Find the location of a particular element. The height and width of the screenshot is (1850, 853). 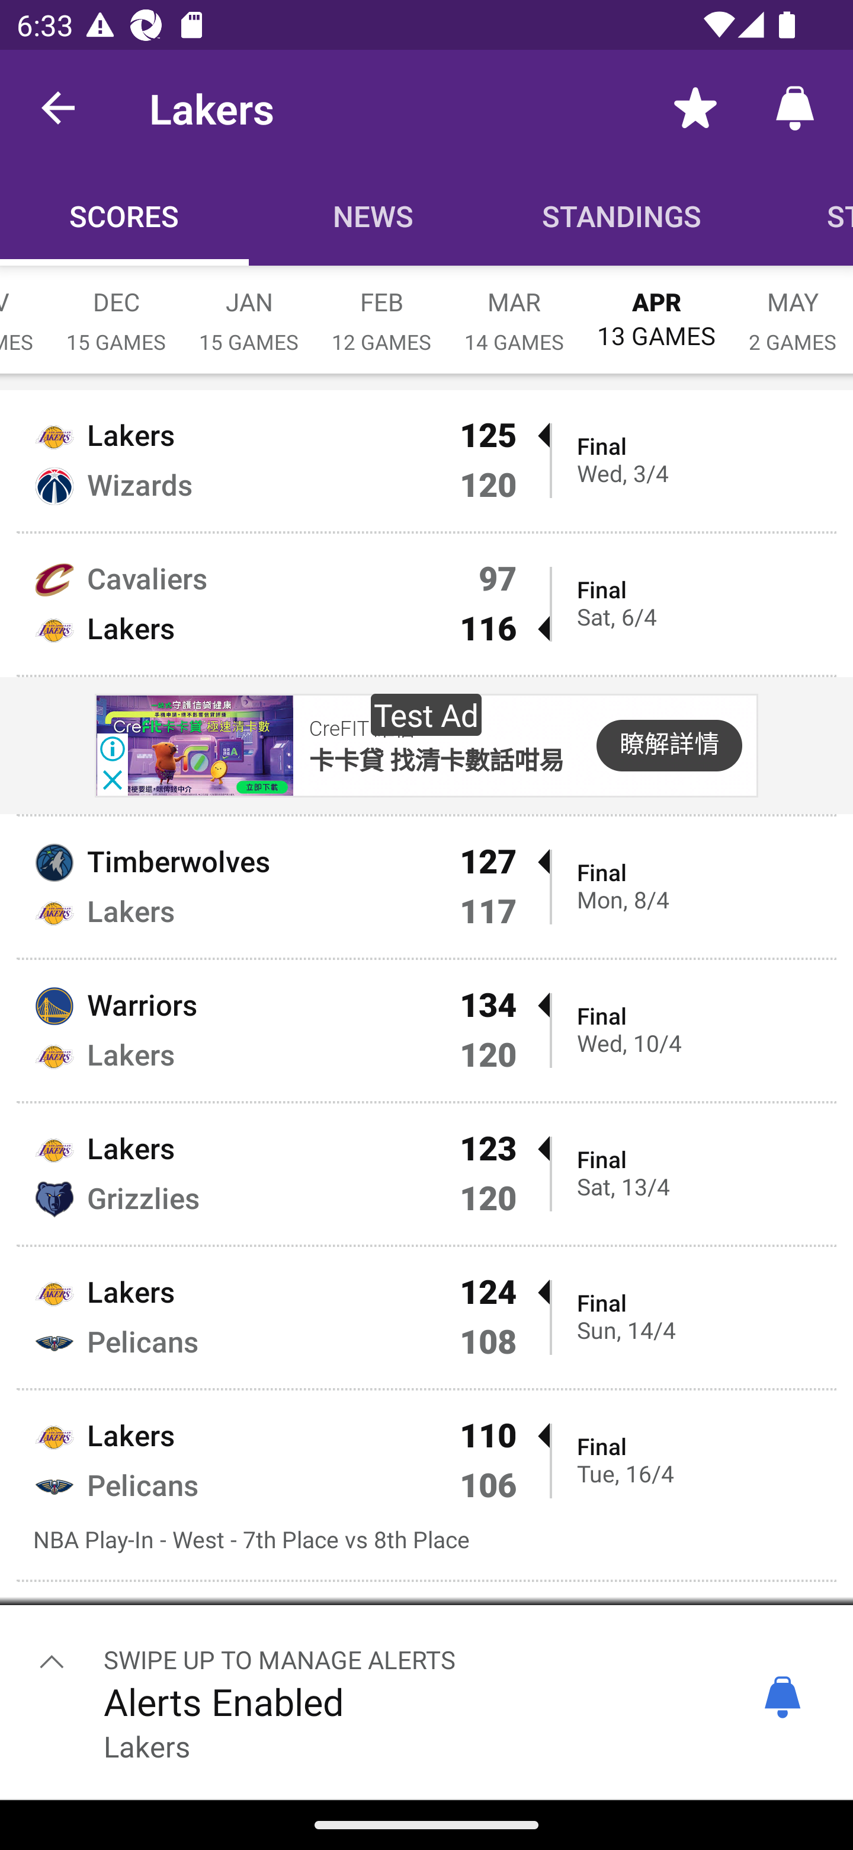

Favorite toggle is located at coordinates (695, 107).